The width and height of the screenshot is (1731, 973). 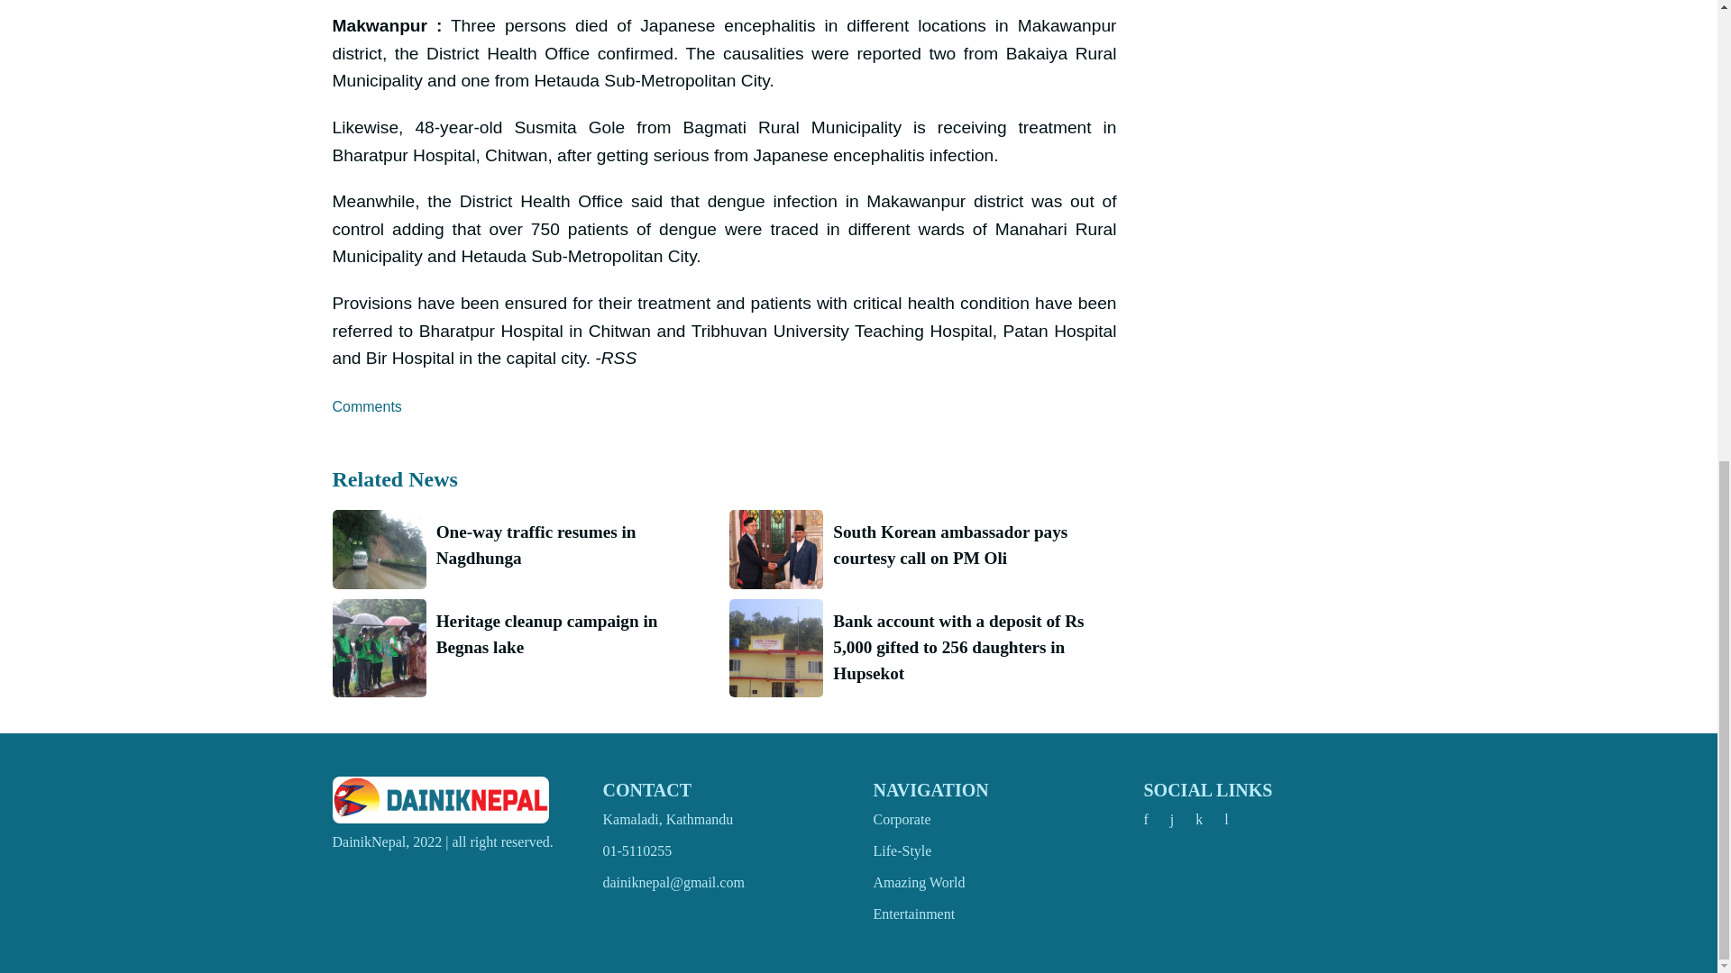 What do you see at coordinates (572, 546) in the screenshot?
I see `One-way traffic resumes in Nagdhunga` at bounding box center [572, 546].